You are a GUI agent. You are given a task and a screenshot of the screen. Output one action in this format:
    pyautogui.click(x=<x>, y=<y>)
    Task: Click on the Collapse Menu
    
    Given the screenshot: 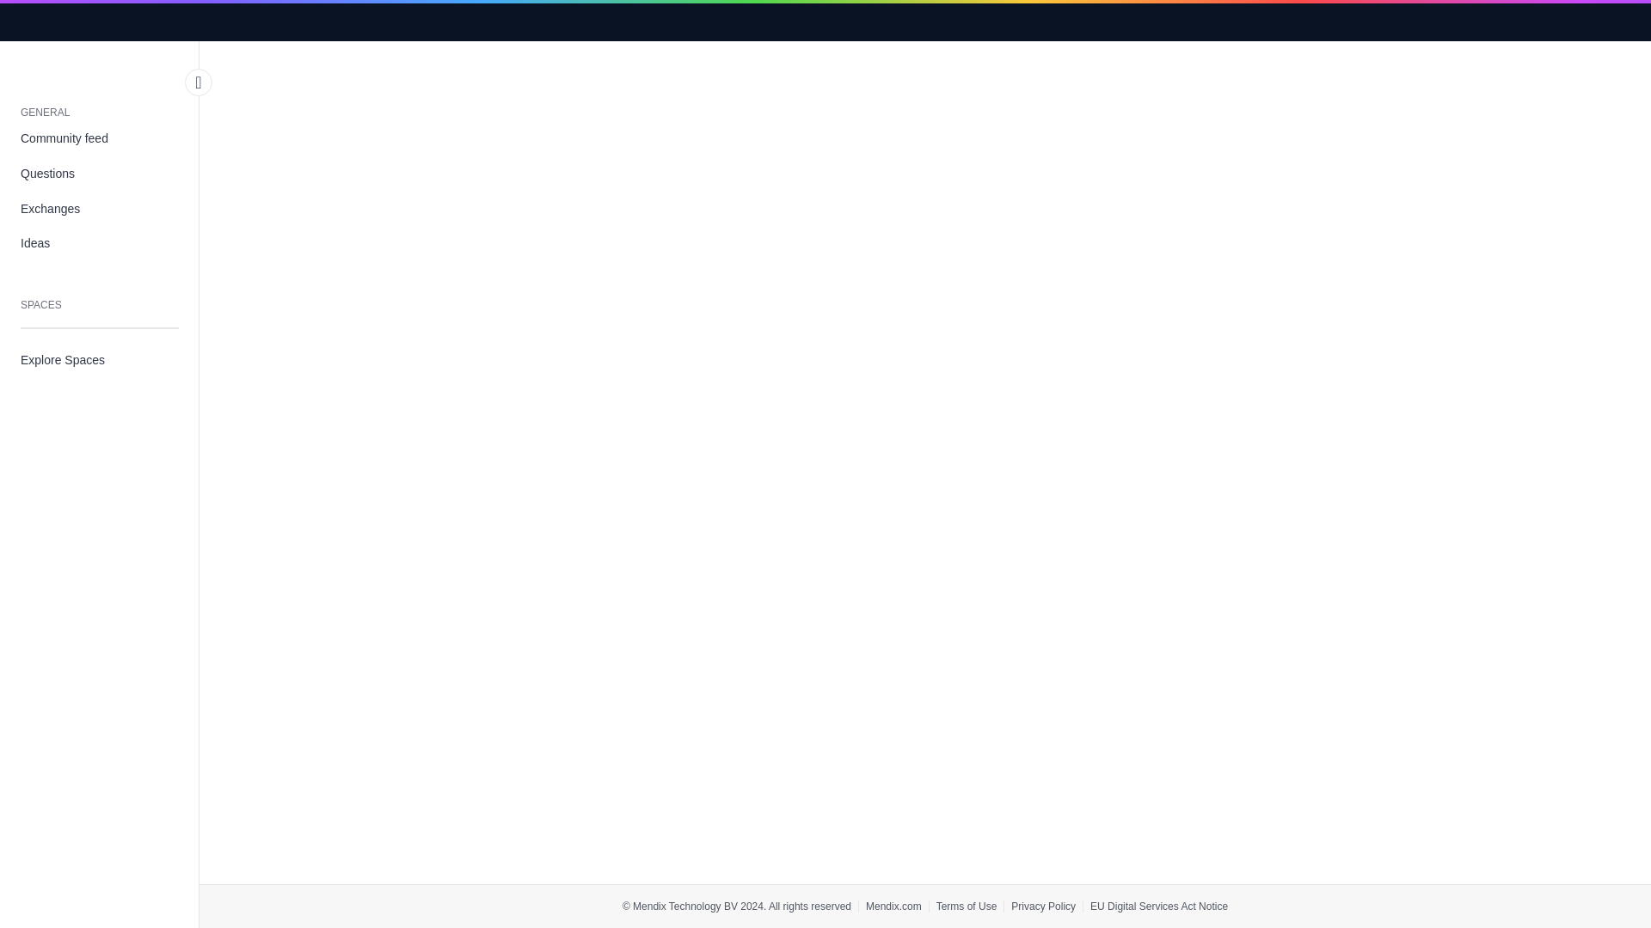 What is the action you would take?
    pyautogui.click(x=199, y=82)
    